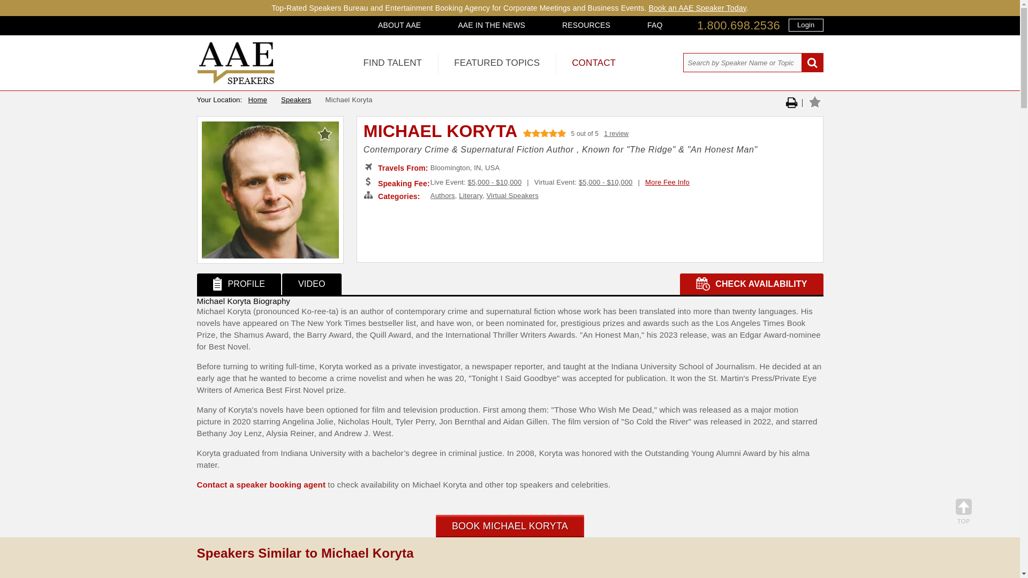  What do you see at coordinates (236, 81) in the screenshot?
I see `All American Speakers Bureau and Celebrity Booking Agency` at bounding box center [236, 81].